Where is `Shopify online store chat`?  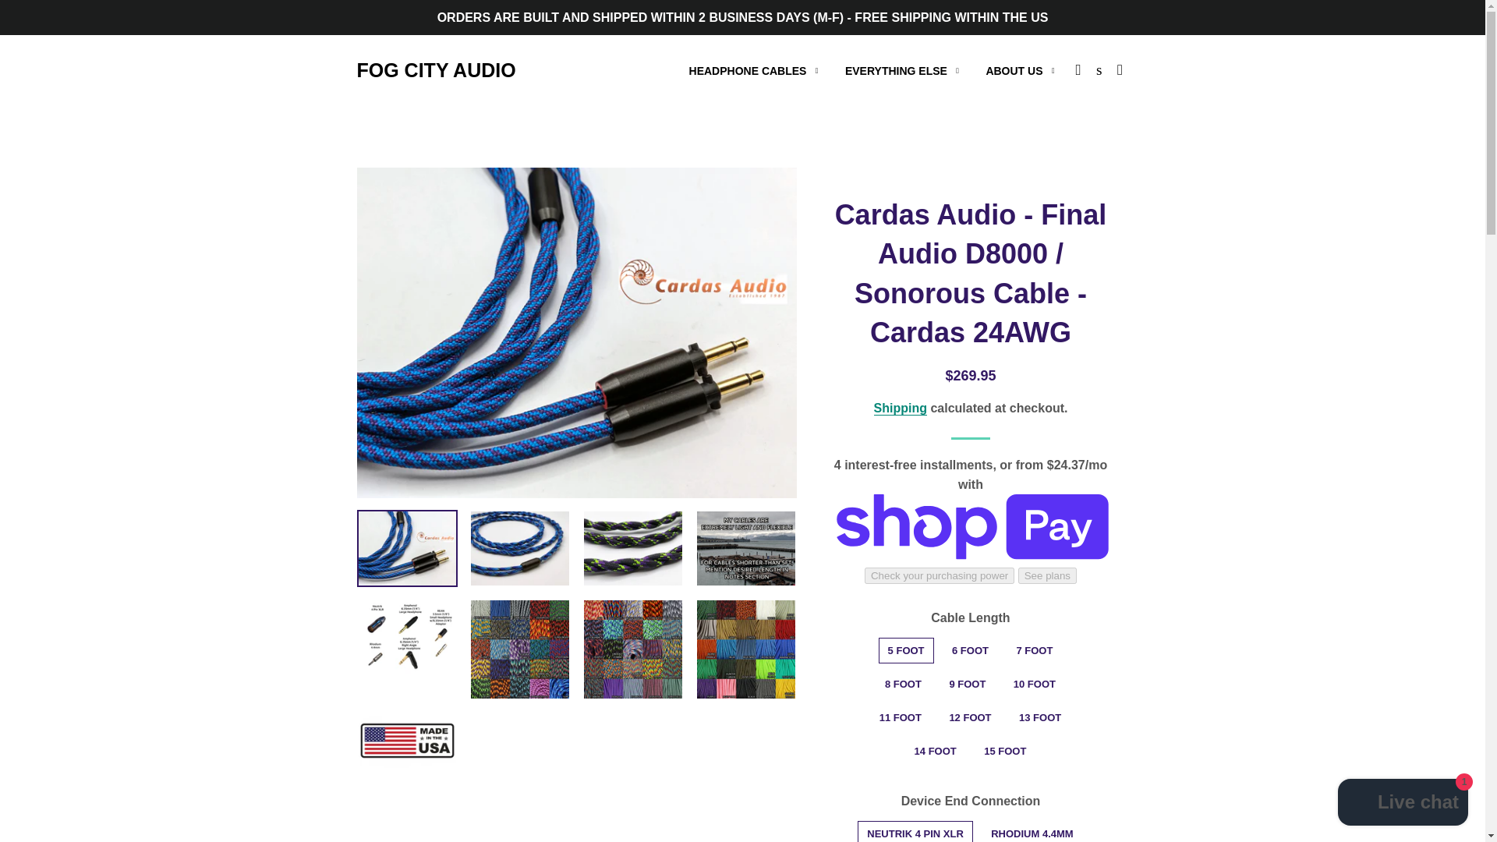 Shopify online store chat is located at coordinates (1403, 804).